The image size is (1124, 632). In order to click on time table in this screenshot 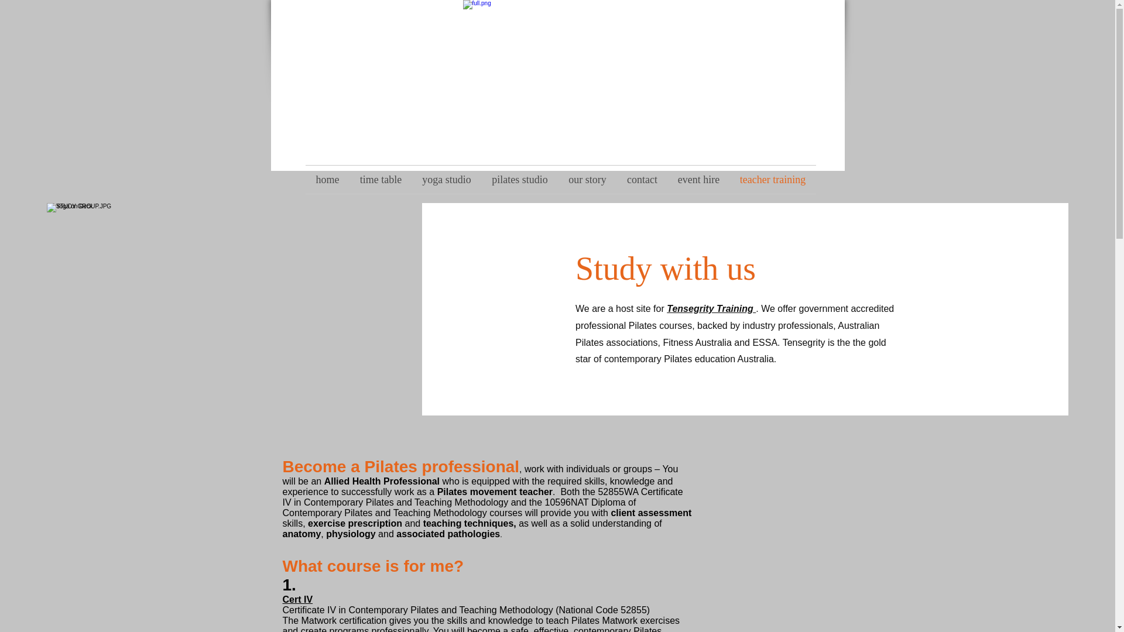, I will do `click(381, 179)`.